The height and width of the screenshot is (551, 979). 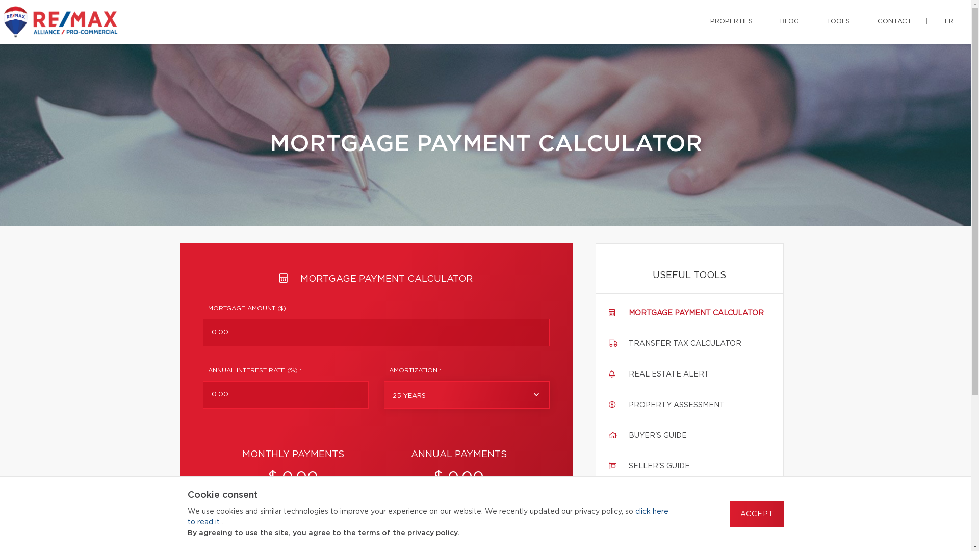 What do you see at coordinates (894, 22) in the screenshot?
I see `CONTACT` at bounding box center [894, 22].